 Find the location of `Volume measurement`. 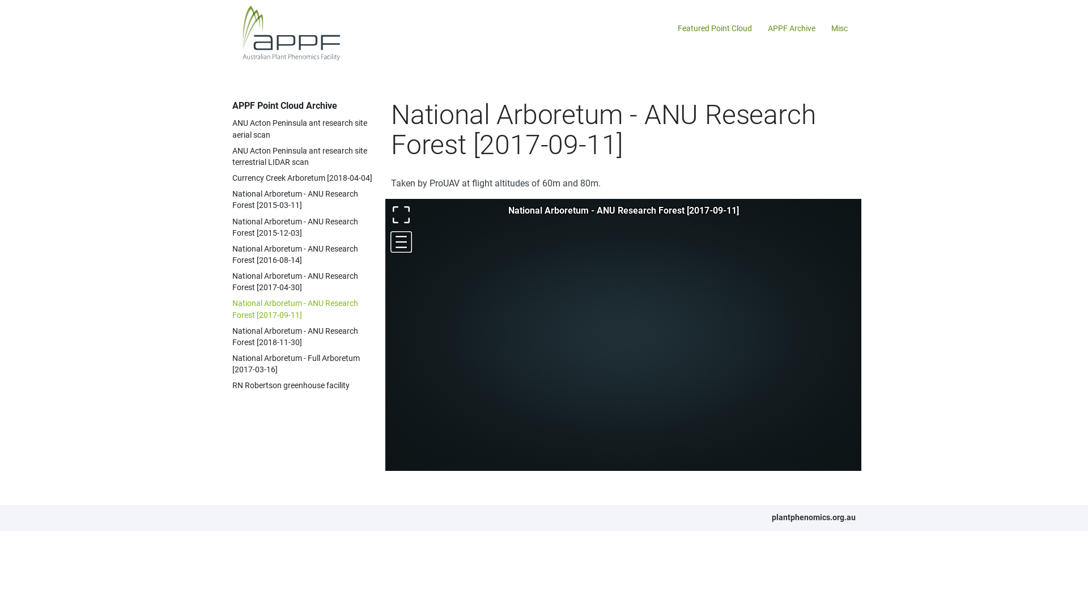

Volume measurement is located at coordinates (430, 308).